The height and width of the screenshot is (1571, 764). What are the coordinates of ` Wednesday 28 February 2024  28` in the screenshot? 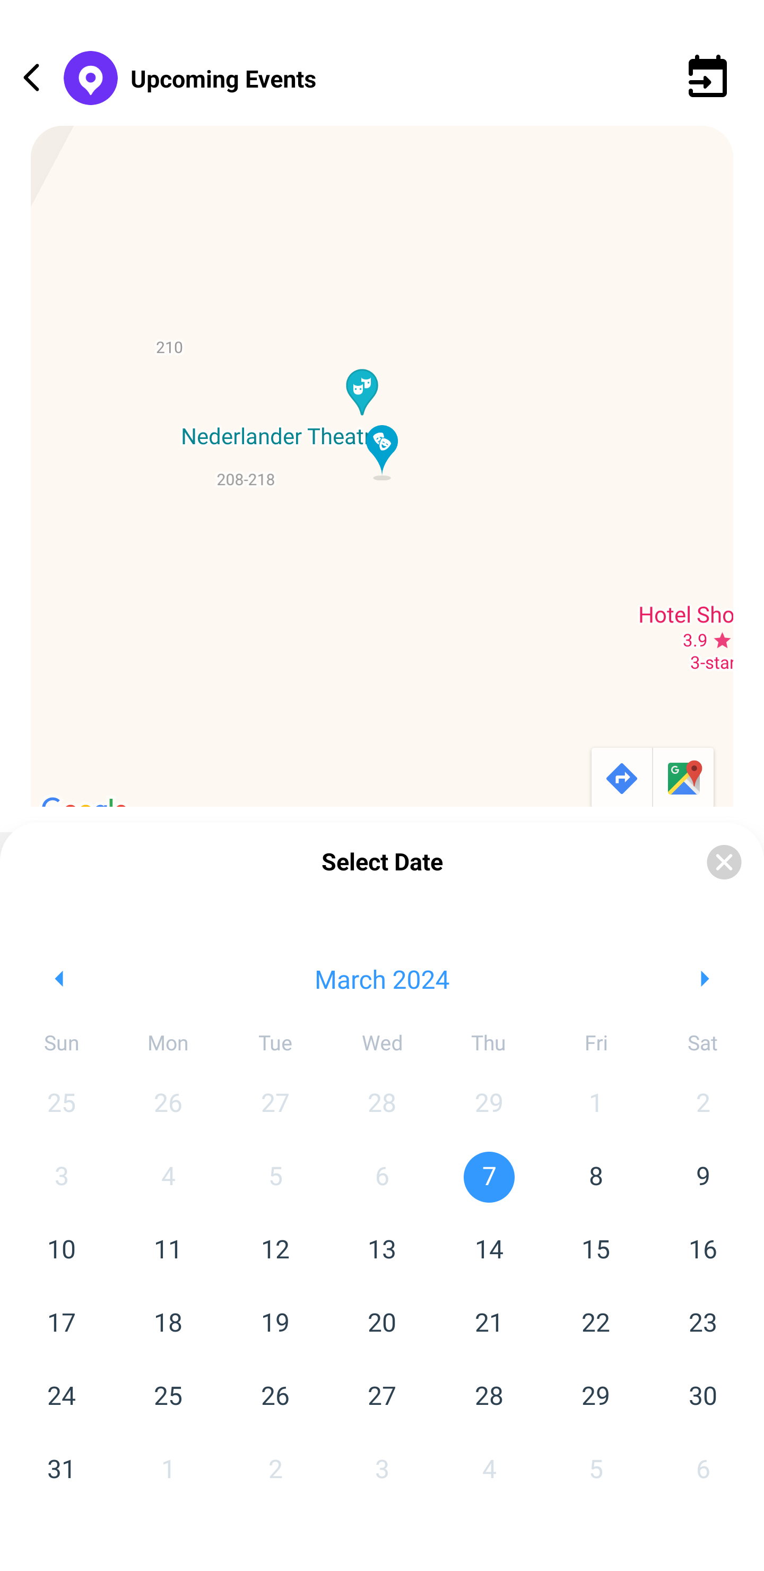 It's located at (382, 1103).